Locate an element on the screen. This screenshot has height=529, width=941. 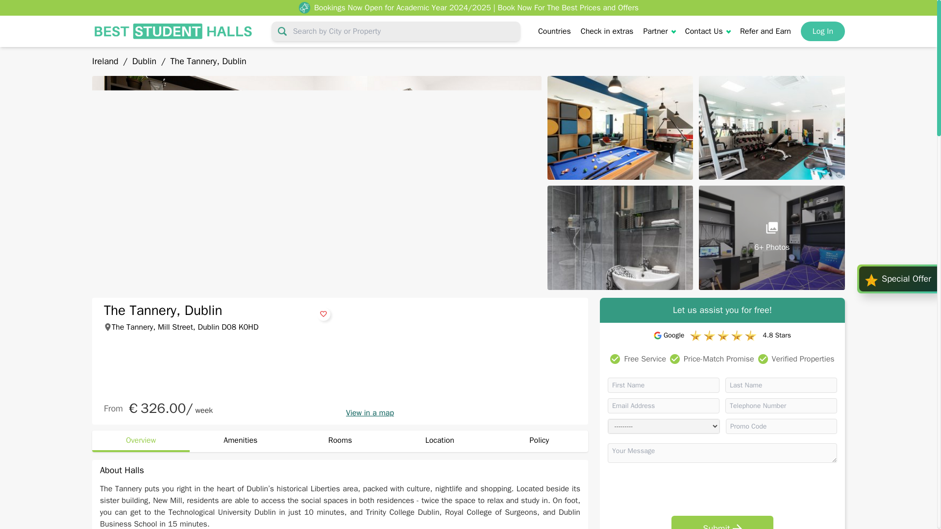
Ireland is located at coordinates (107, 61).